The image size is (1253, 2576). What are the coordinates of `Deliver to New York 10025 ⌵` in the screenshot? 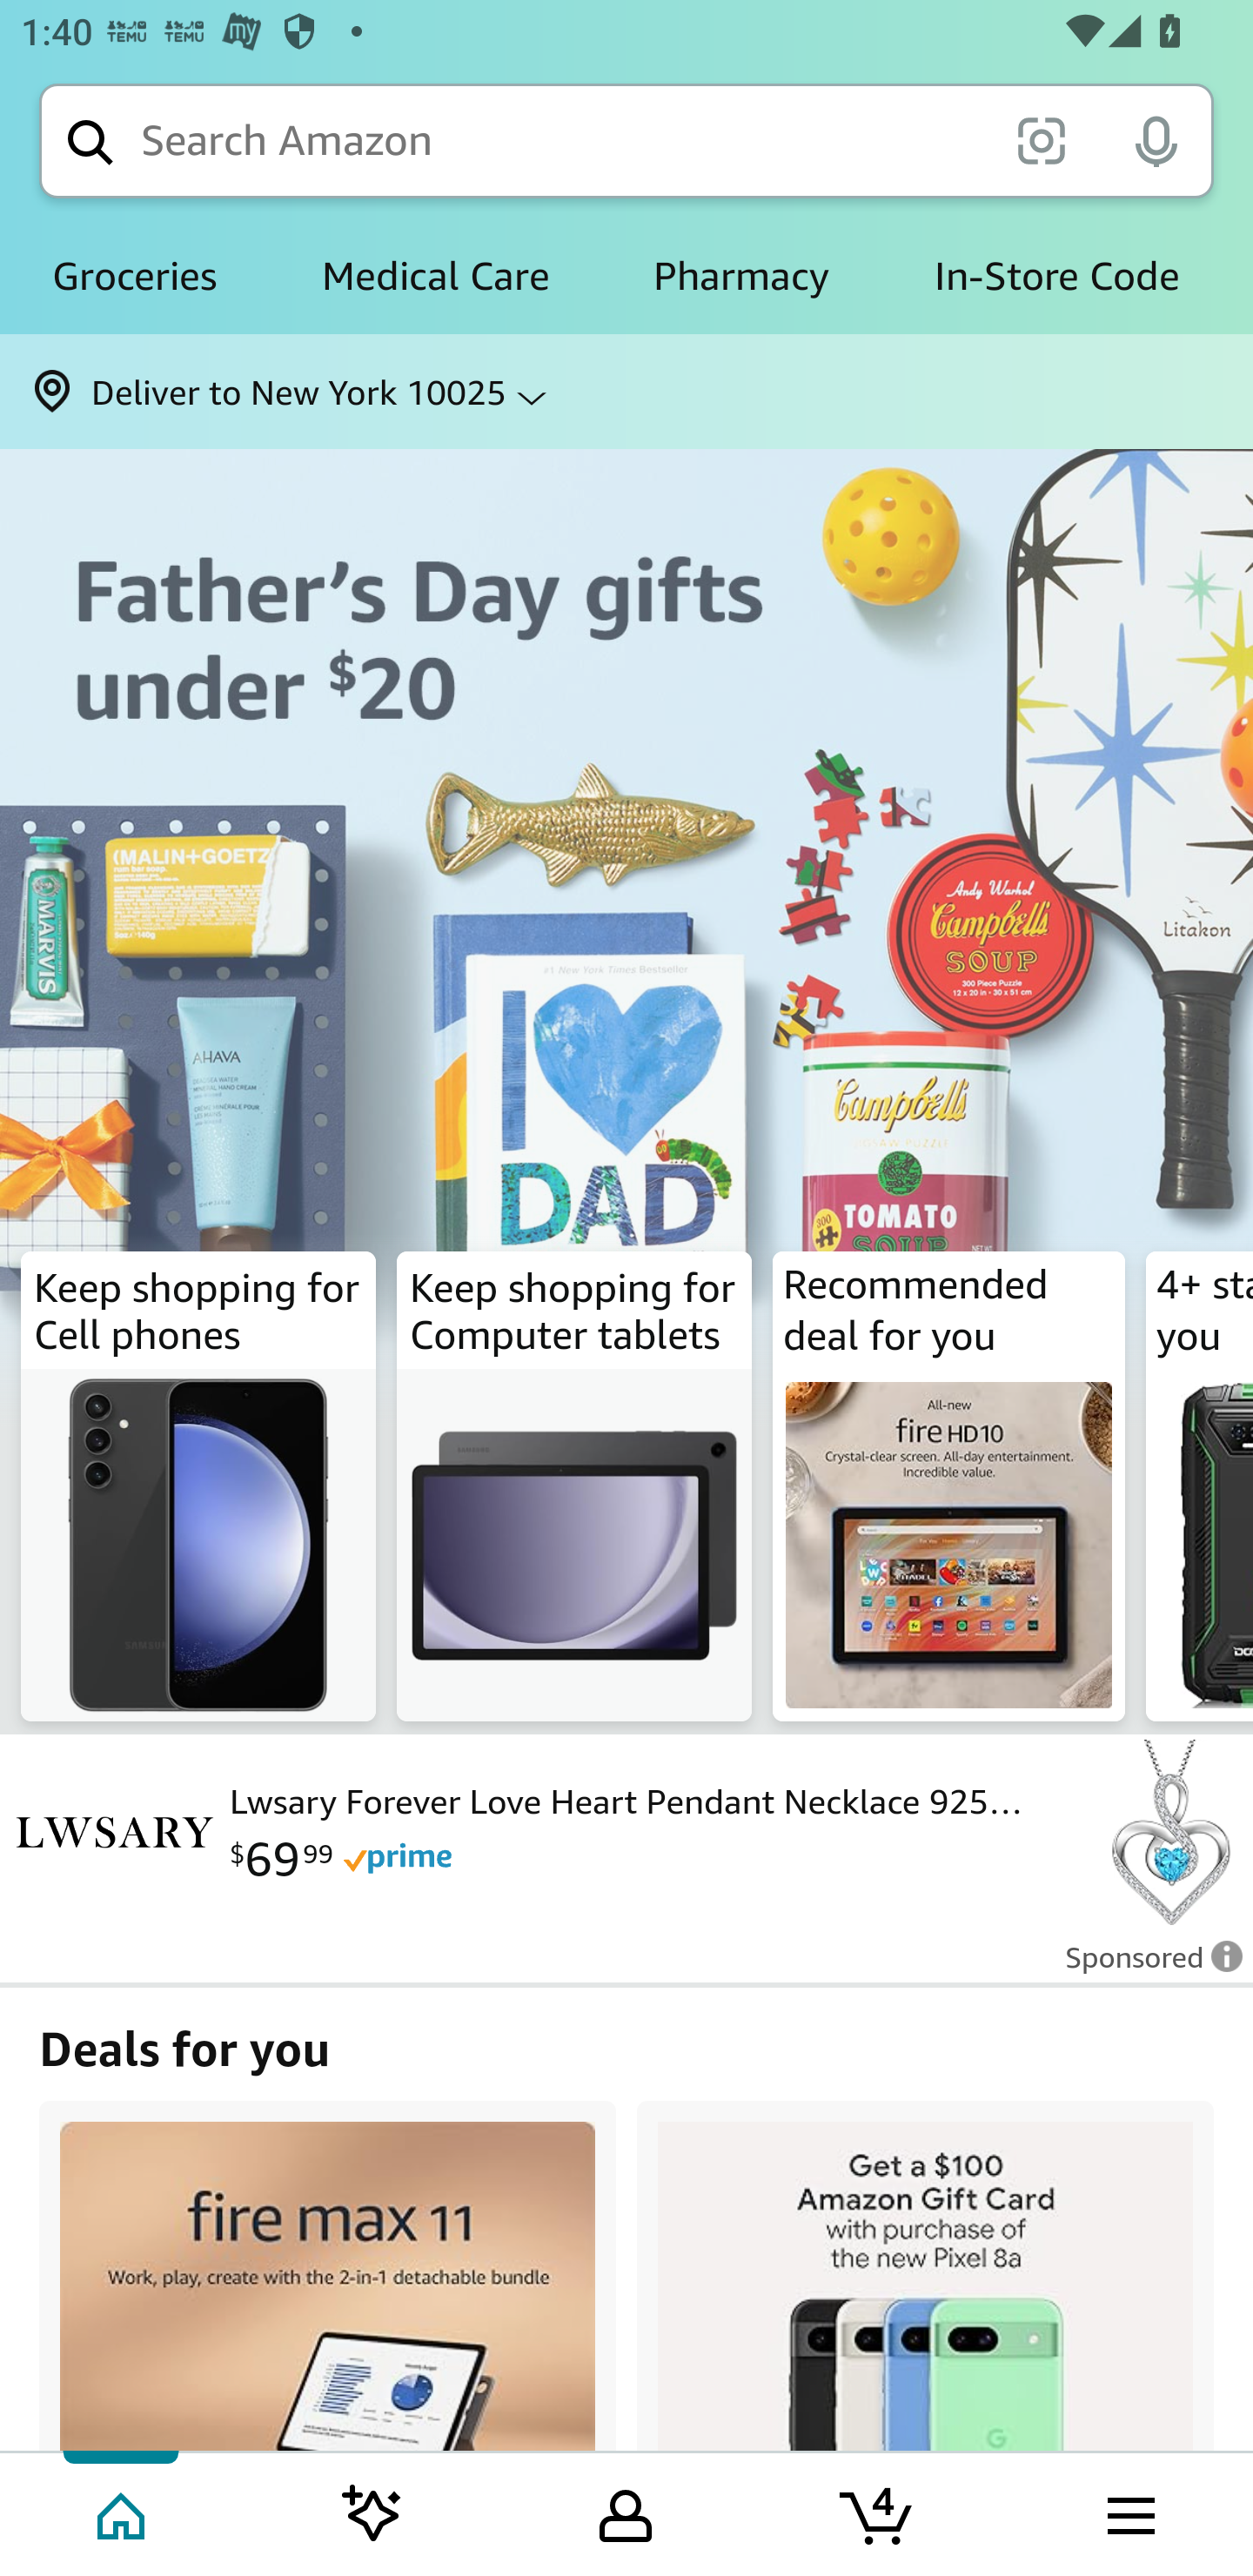 It's located at (626, 392).